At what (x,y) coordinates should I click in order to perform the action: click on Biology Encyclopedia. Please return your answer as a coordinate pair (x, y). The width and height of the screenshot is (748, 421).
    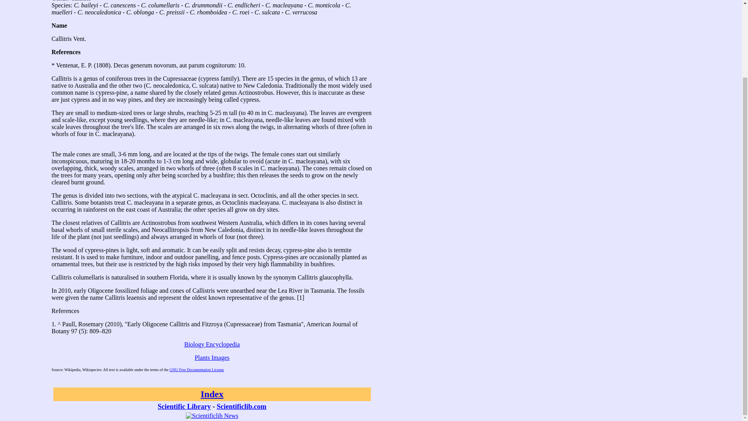
    Looking at the image, I should click on (212, 344).